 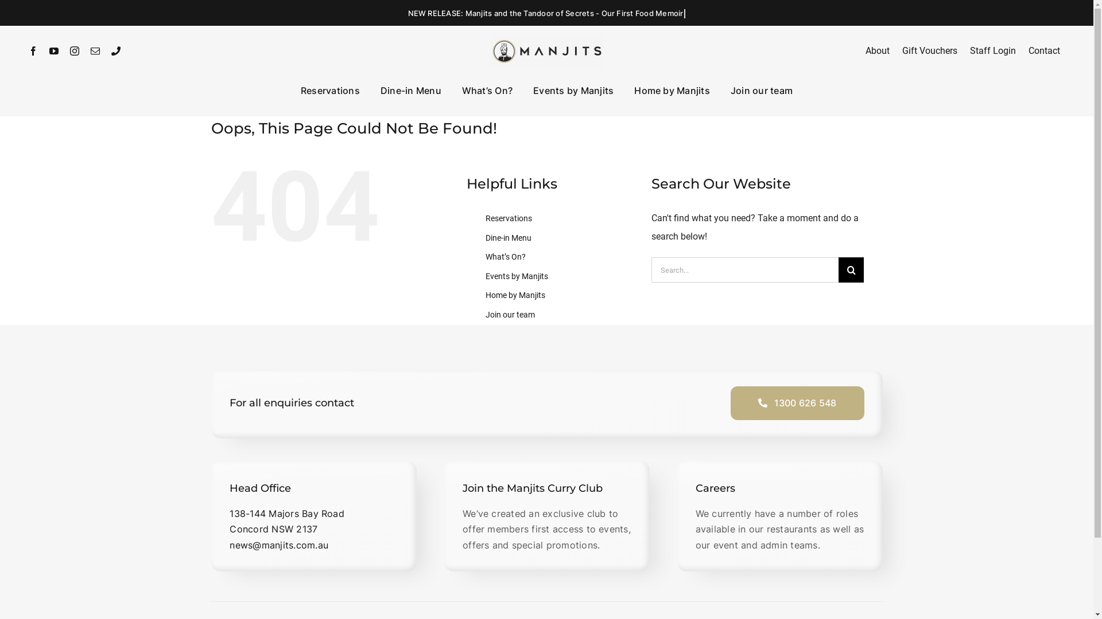 What do you see at coordinates (517, 276) in the screenshot?
I see `Events by Manjits` at bounding box center [517, 276].